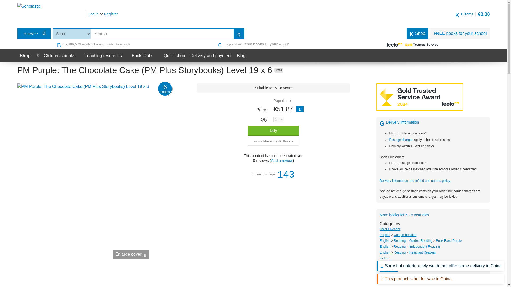 The height and width of the screenshot is (287, 511). I want to click on FREE books for your school, so click(239, 33).